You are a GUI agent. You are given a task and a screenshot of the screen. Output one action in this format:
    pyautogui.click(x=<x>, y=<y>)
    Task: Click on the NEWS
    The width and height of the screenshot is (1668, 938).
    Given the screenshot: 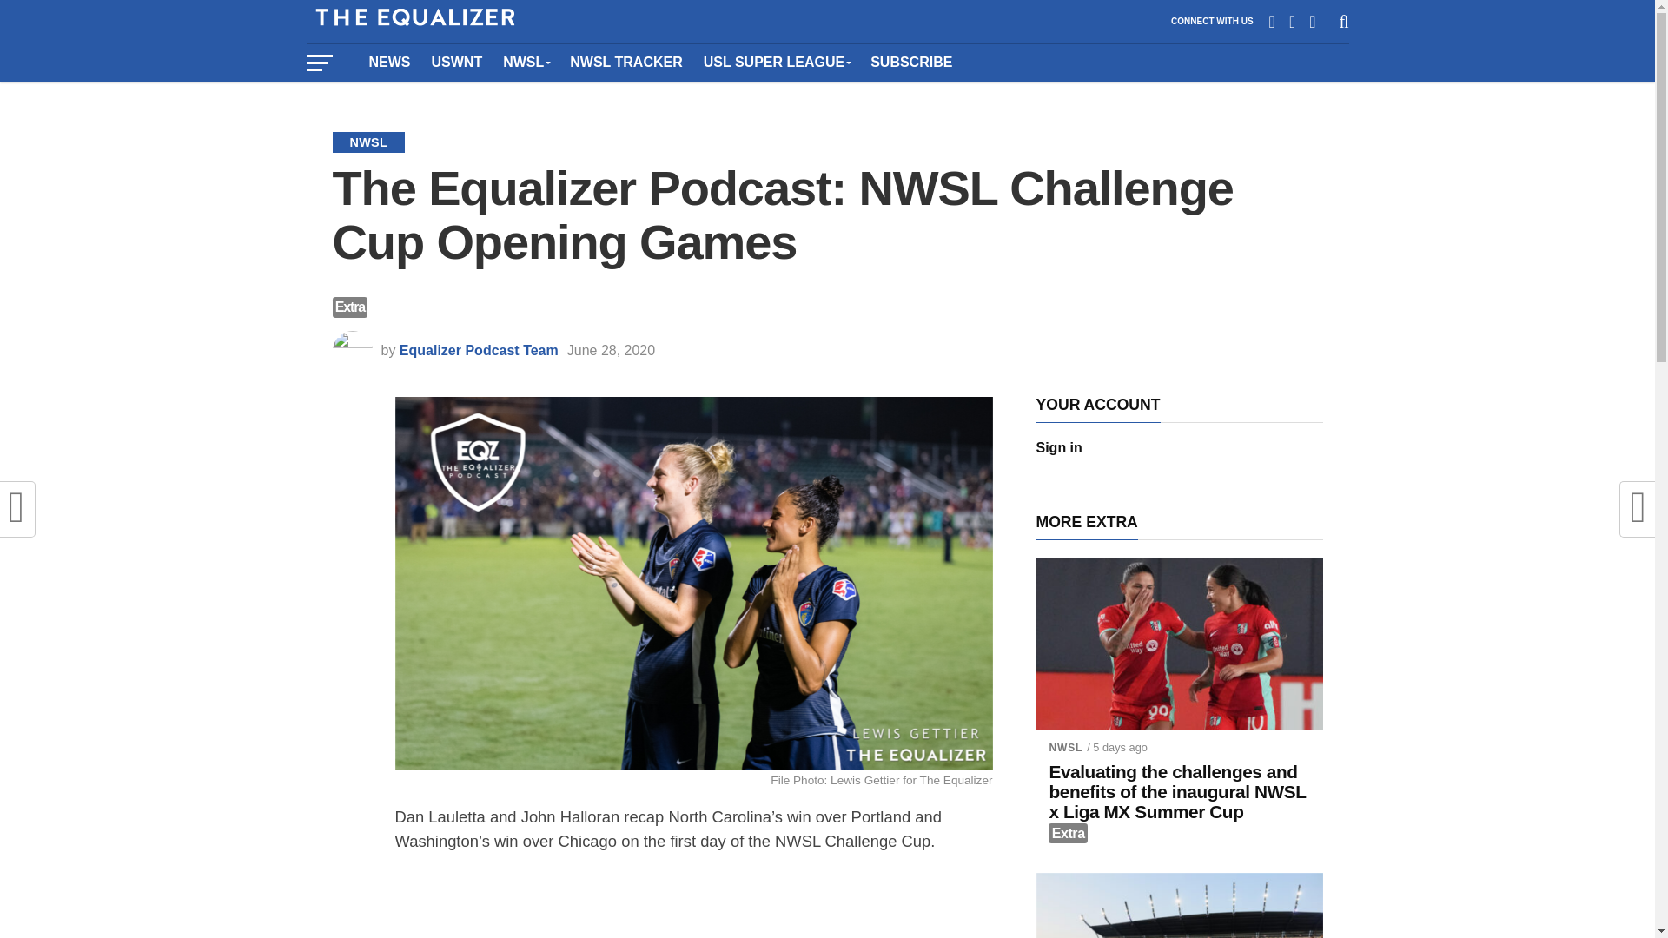 What is the action you would take?
    pyautogui.click(x=389, y=62)
    